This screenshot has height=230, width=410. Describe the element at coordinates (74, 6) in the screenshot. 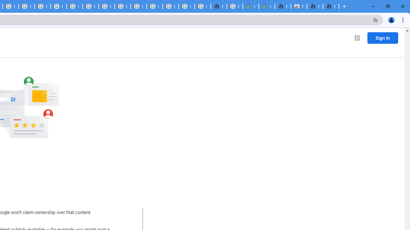

I see `YouTube` at that location.